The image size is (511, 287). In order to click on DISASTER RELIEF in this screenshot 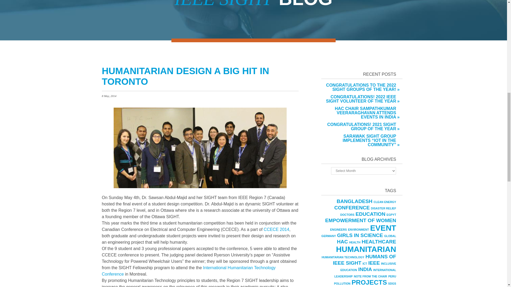, I will do `click(384, 208)`.